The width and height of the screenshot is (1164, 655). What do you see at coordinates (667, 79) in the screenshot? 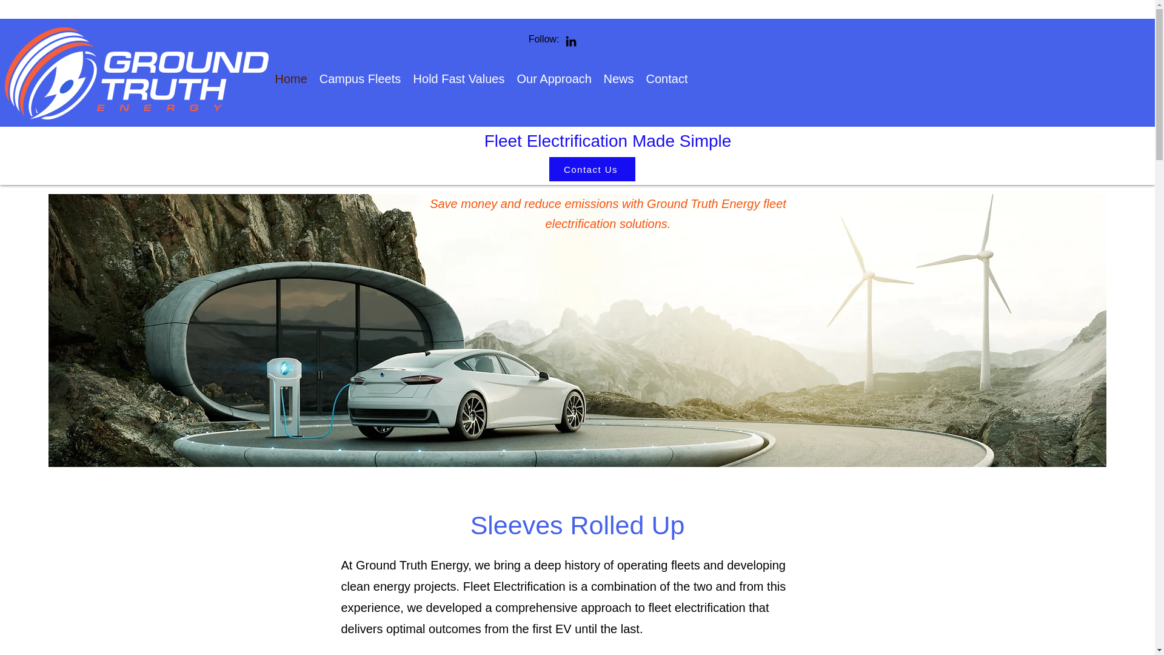
I see `Contact` at bounding box center [667, 79].